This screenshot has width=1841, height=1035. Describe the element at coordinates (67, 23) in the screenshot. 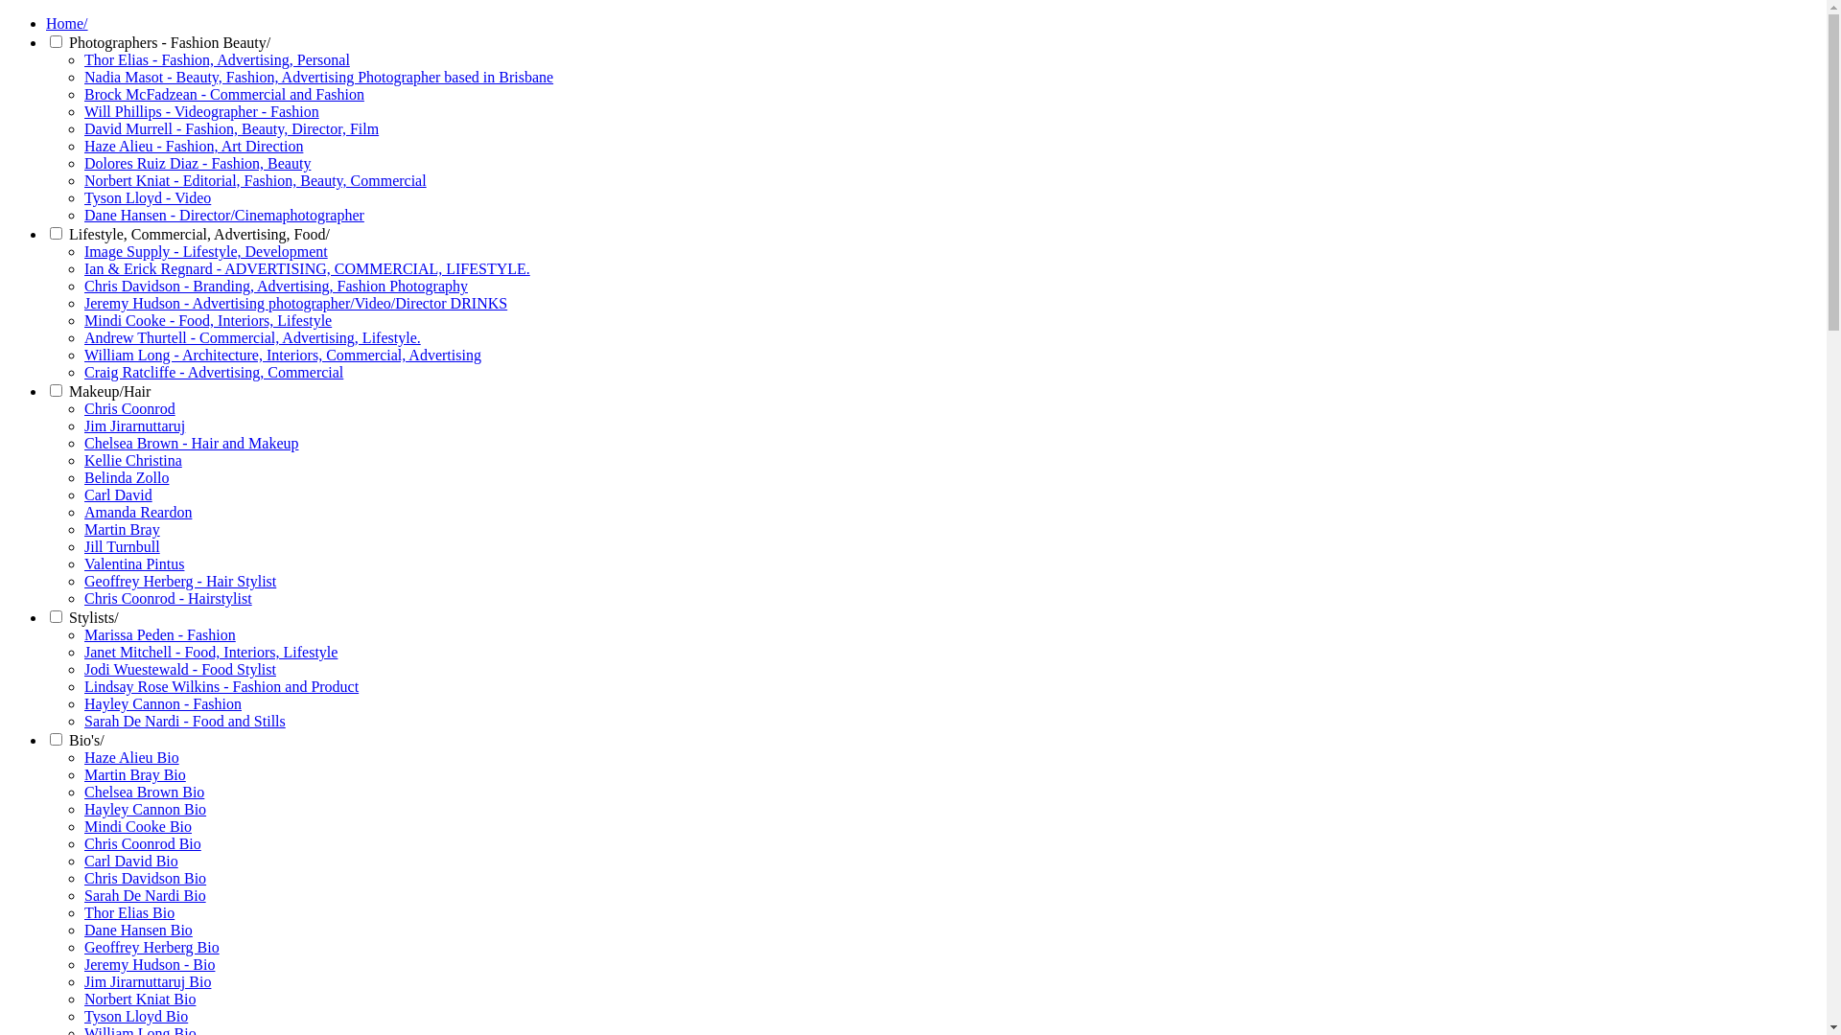

I see `Home/` at that location.